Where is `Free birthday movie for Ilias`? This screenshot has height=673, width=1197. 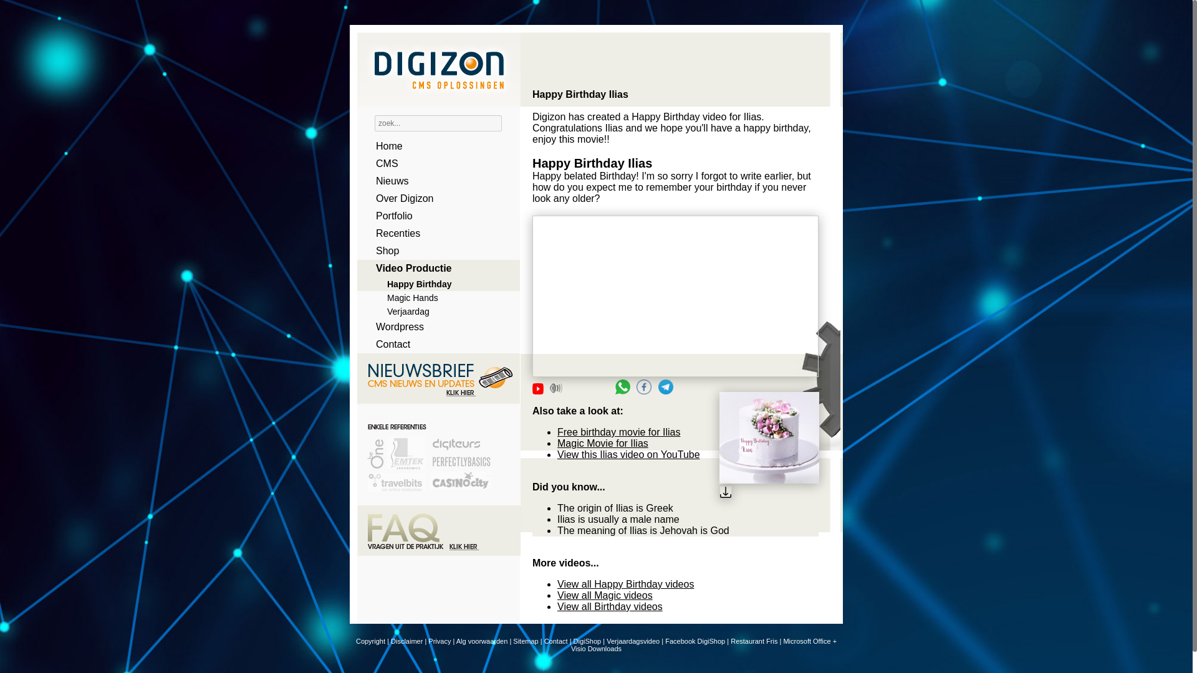 Free birthday movie for Ilias is located at coordinates (618, 432).